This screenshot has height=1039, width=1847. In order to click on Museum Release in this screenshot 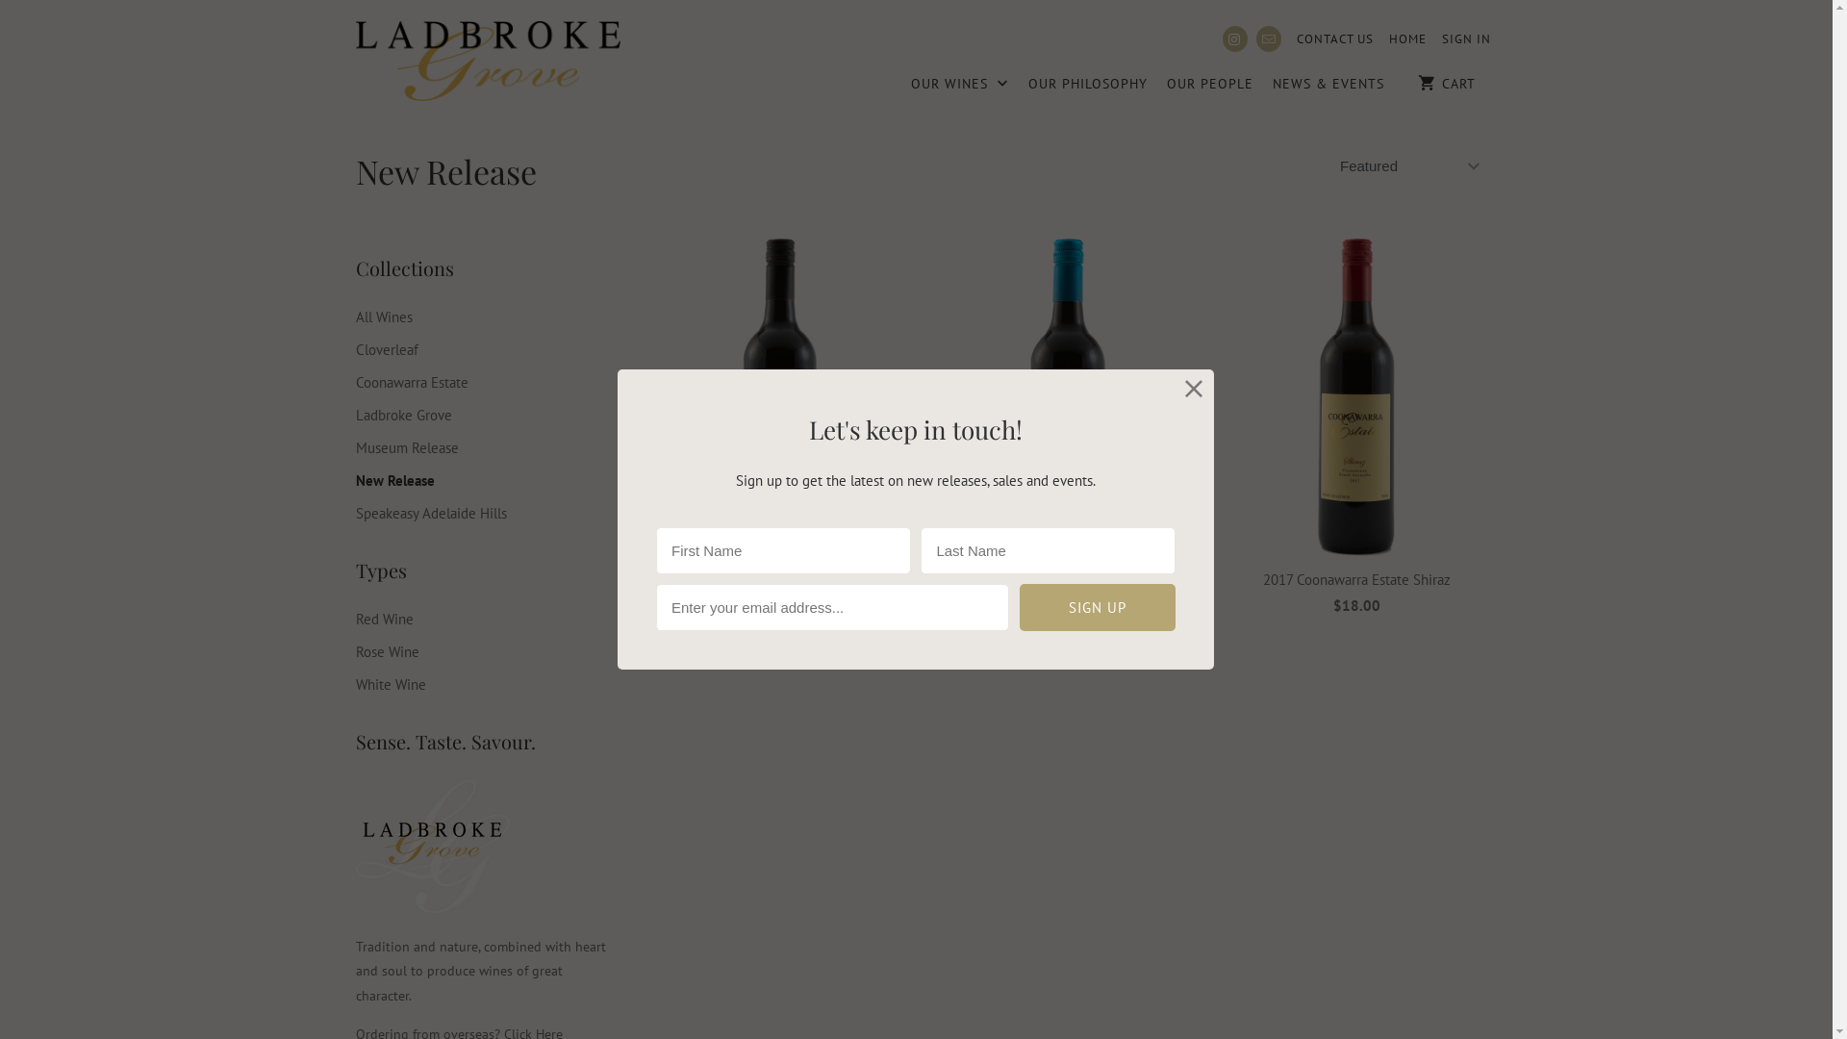, I will do `click(408, 448)`.